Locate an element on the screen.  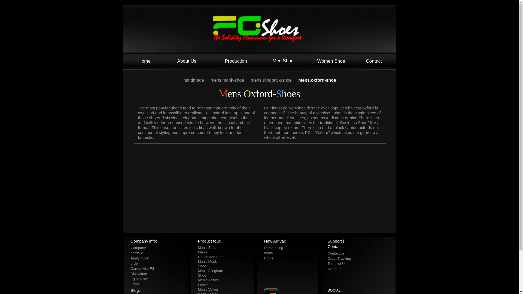
Contact us is located at coordinates (336, 253).